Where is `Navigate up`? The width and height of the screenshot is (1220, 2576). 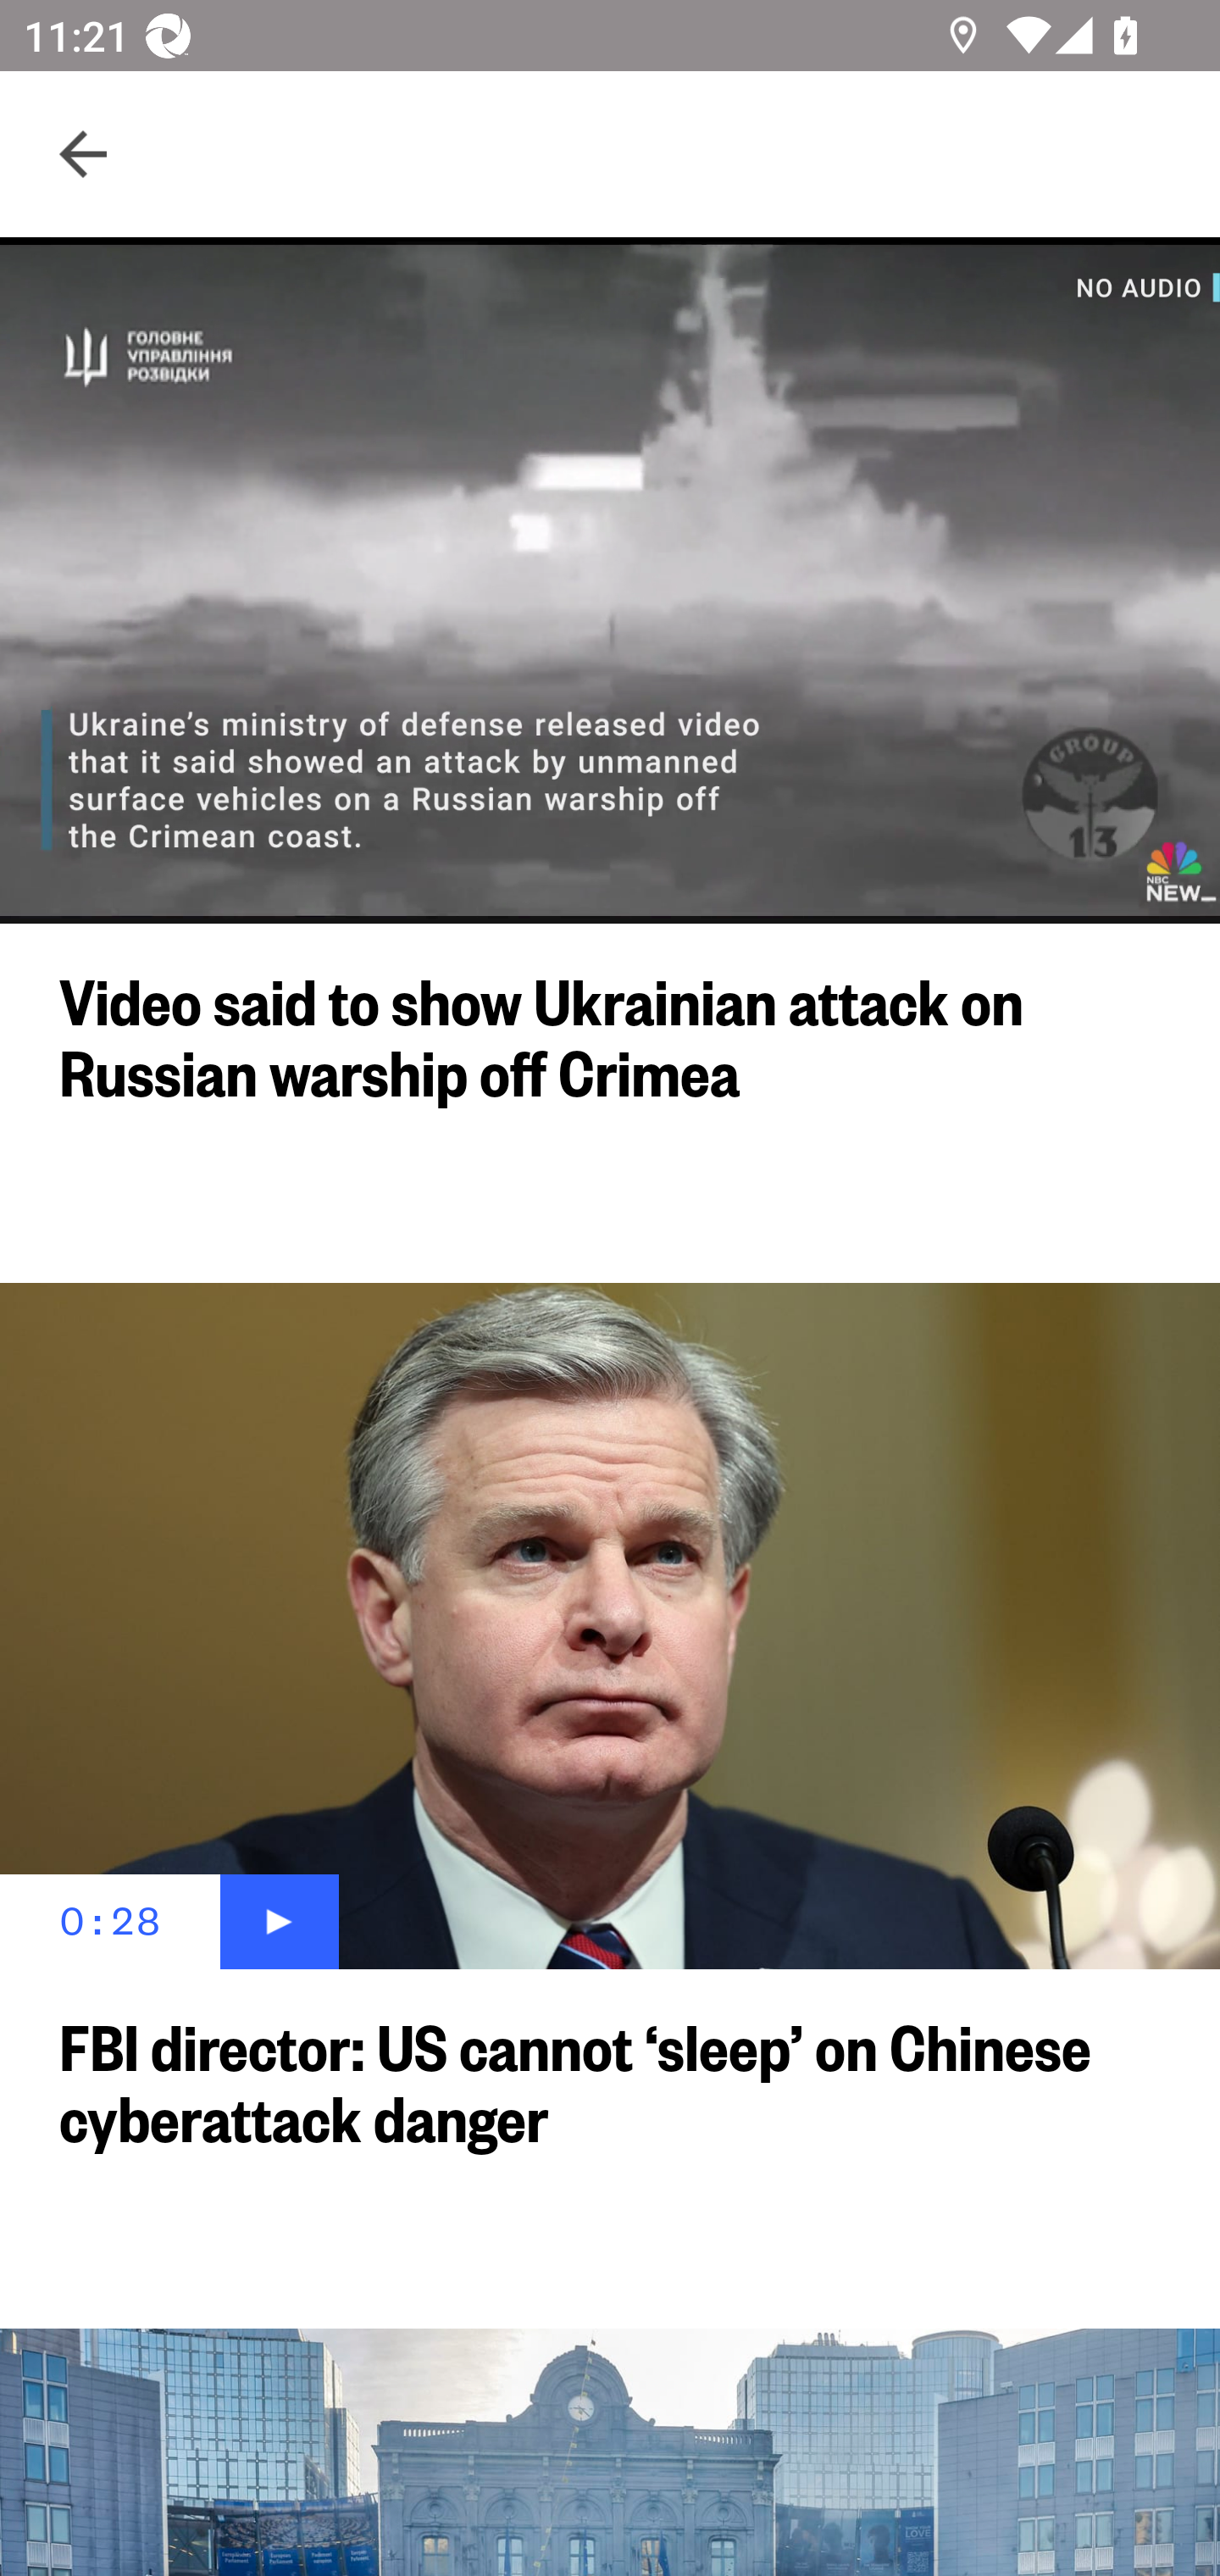
Navigate up is located at coordinates (83, 154).